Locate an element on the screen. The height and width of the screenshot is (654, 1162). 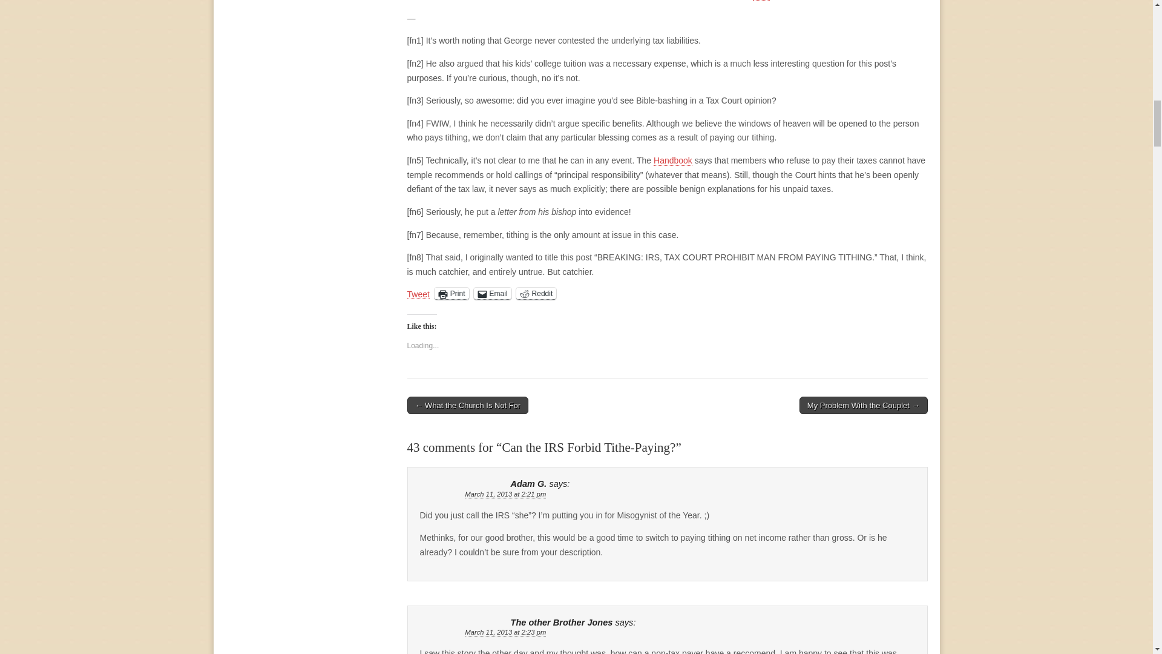
Email is located at coordinates (493, 293).